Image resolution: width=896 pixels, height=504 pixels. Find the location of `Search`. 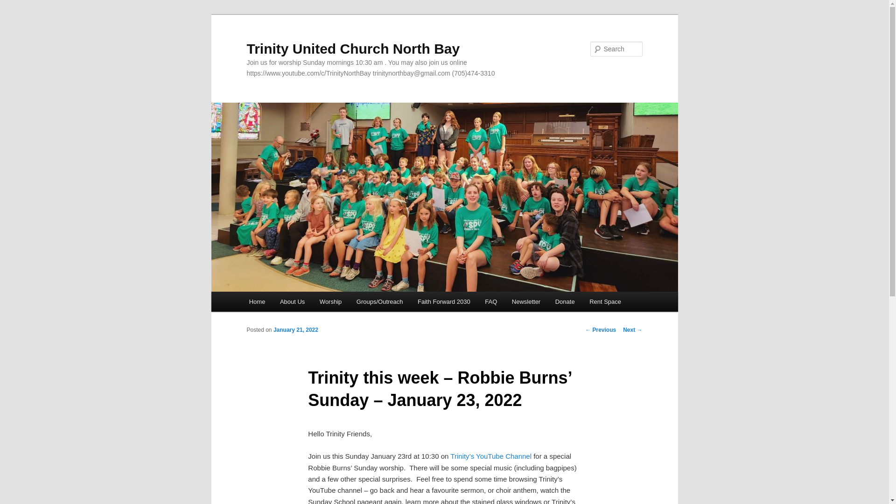

Search is located at coordinates (15, 5).